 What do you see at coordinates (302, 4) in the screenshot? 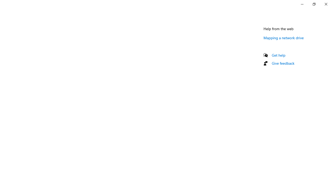
I see `Minimize Settings` at bounding box center [302, 4].